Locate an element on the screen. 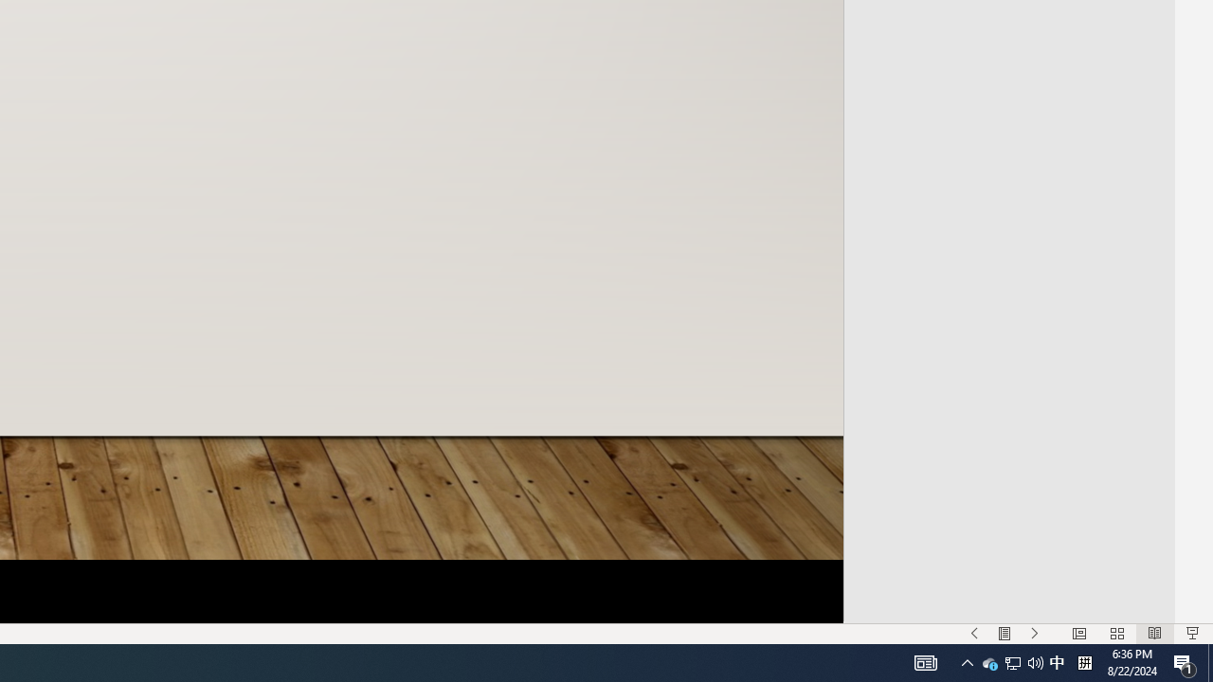 The image size is (1213, 682). Slide Show Next On is located at coordinates (1035, 633).